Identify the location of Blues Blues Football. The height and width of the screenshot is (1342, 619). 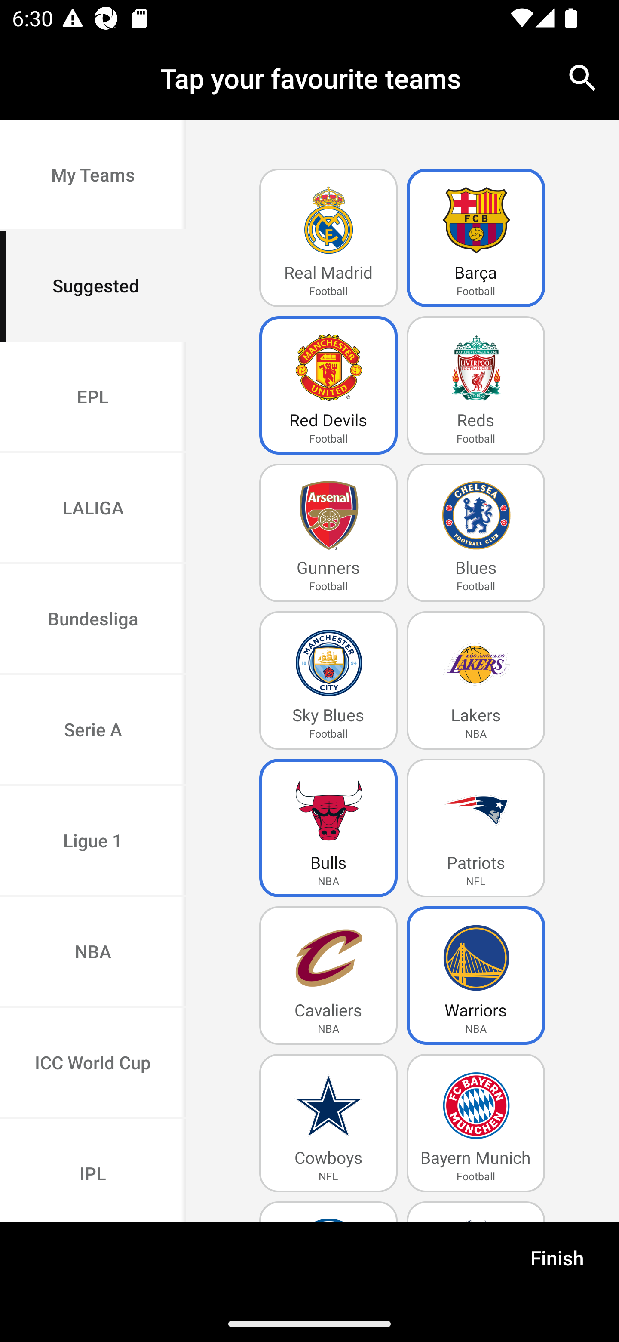
(476, 533).